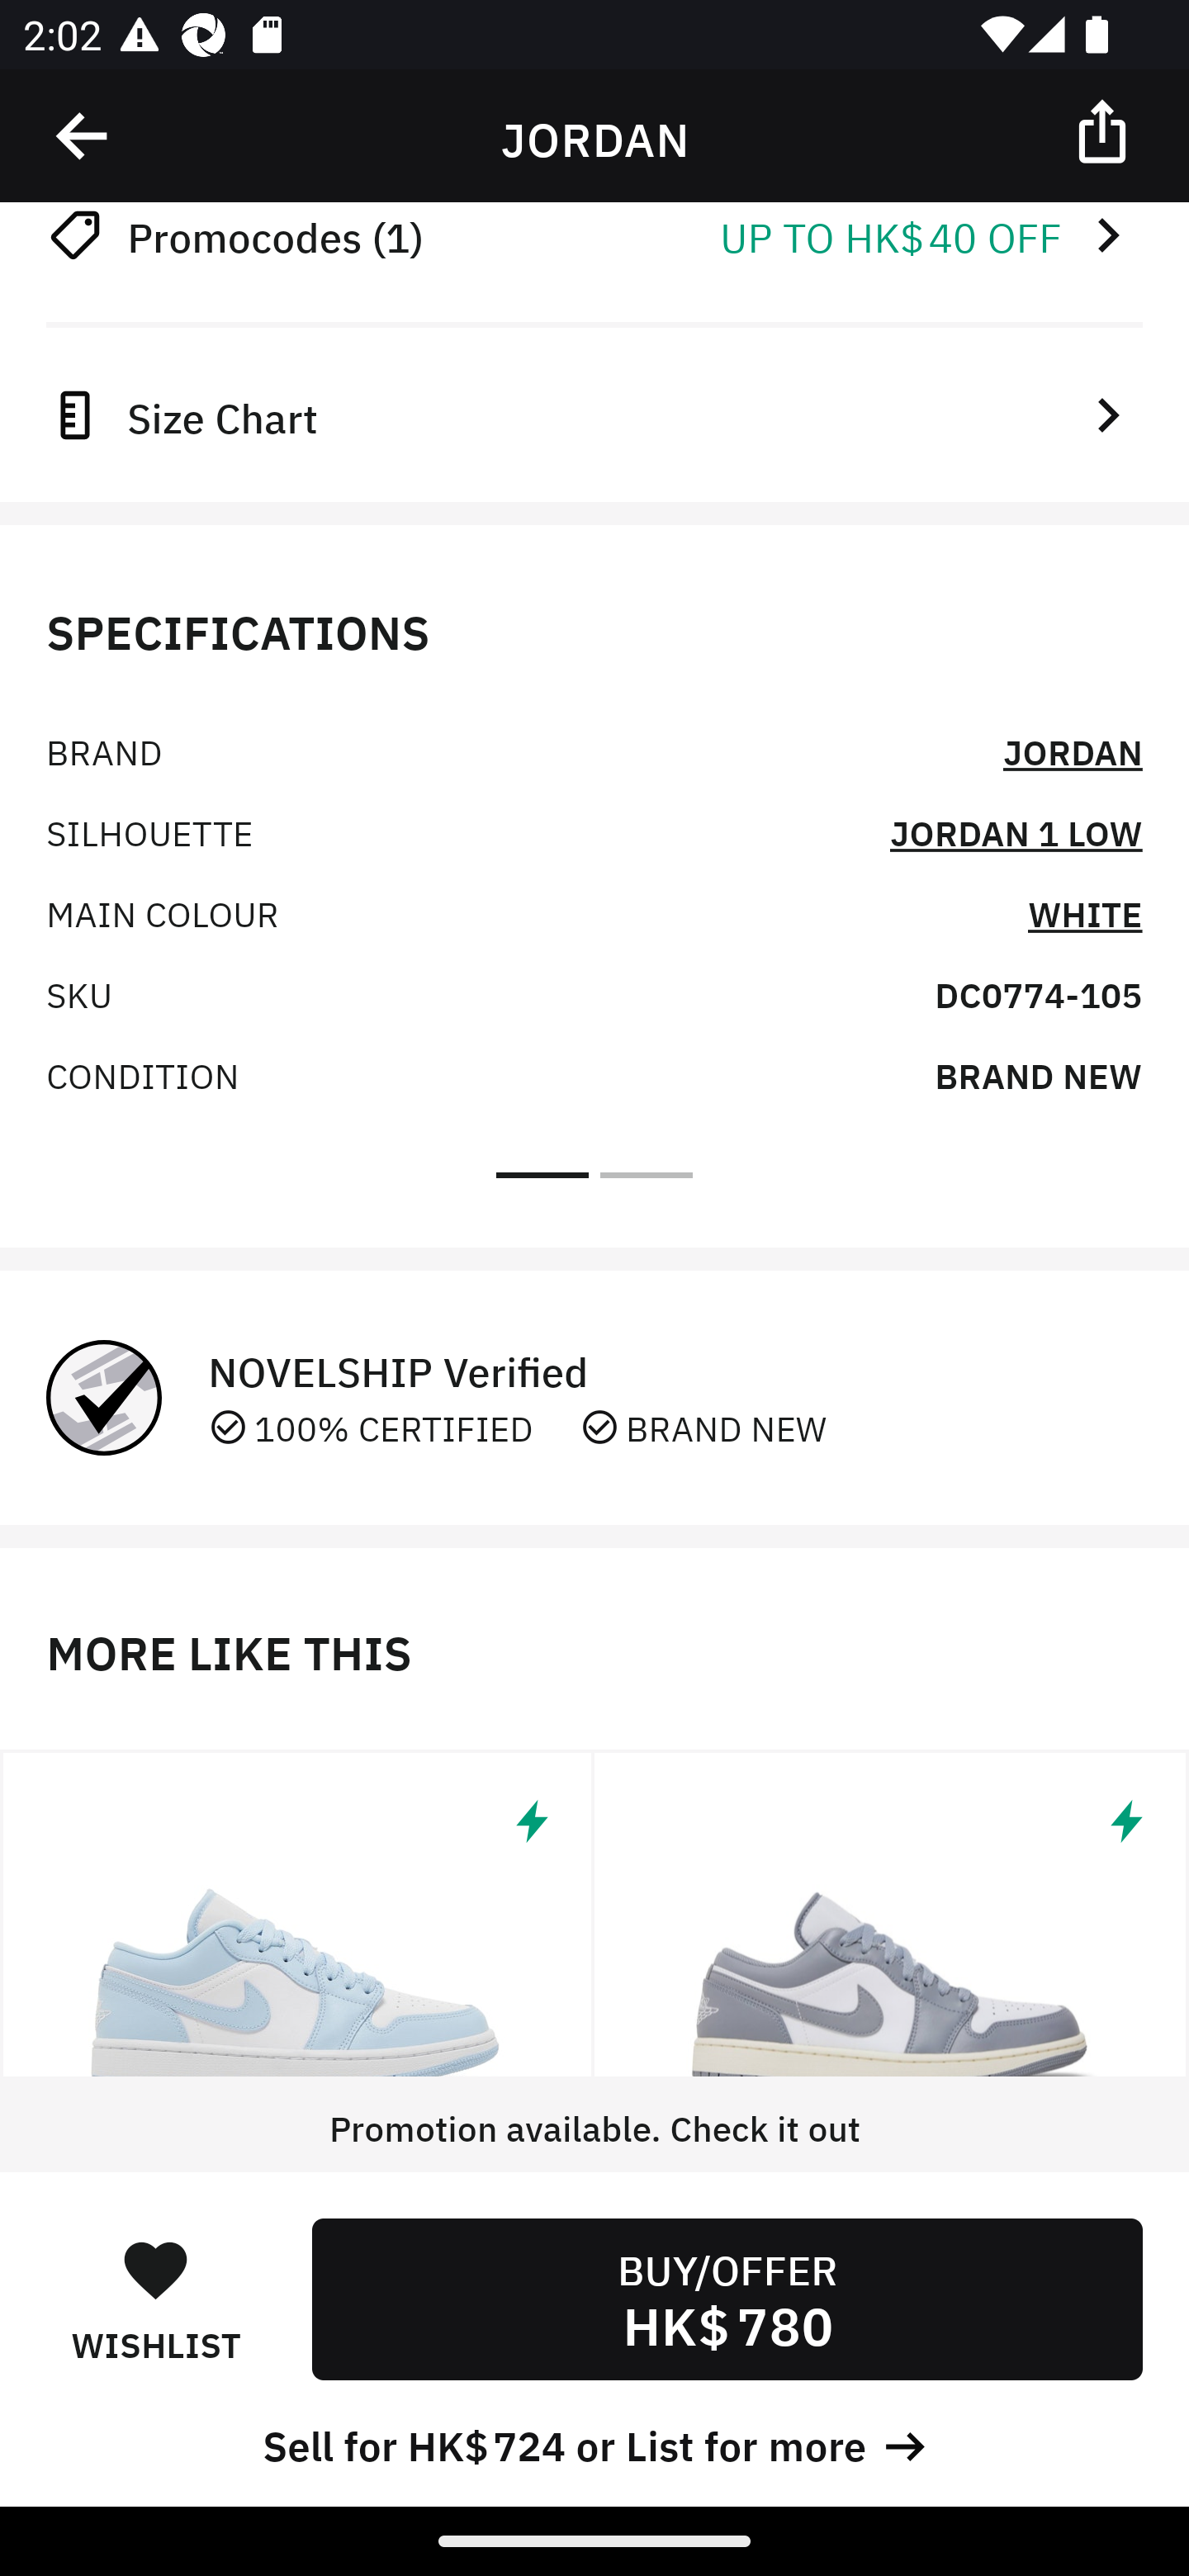 The width and height of the screenshot is (1189, 2576). What do you see at coordinates (297, 1914) in the screenshot?
I see `` at bounding box center [297, 1914].